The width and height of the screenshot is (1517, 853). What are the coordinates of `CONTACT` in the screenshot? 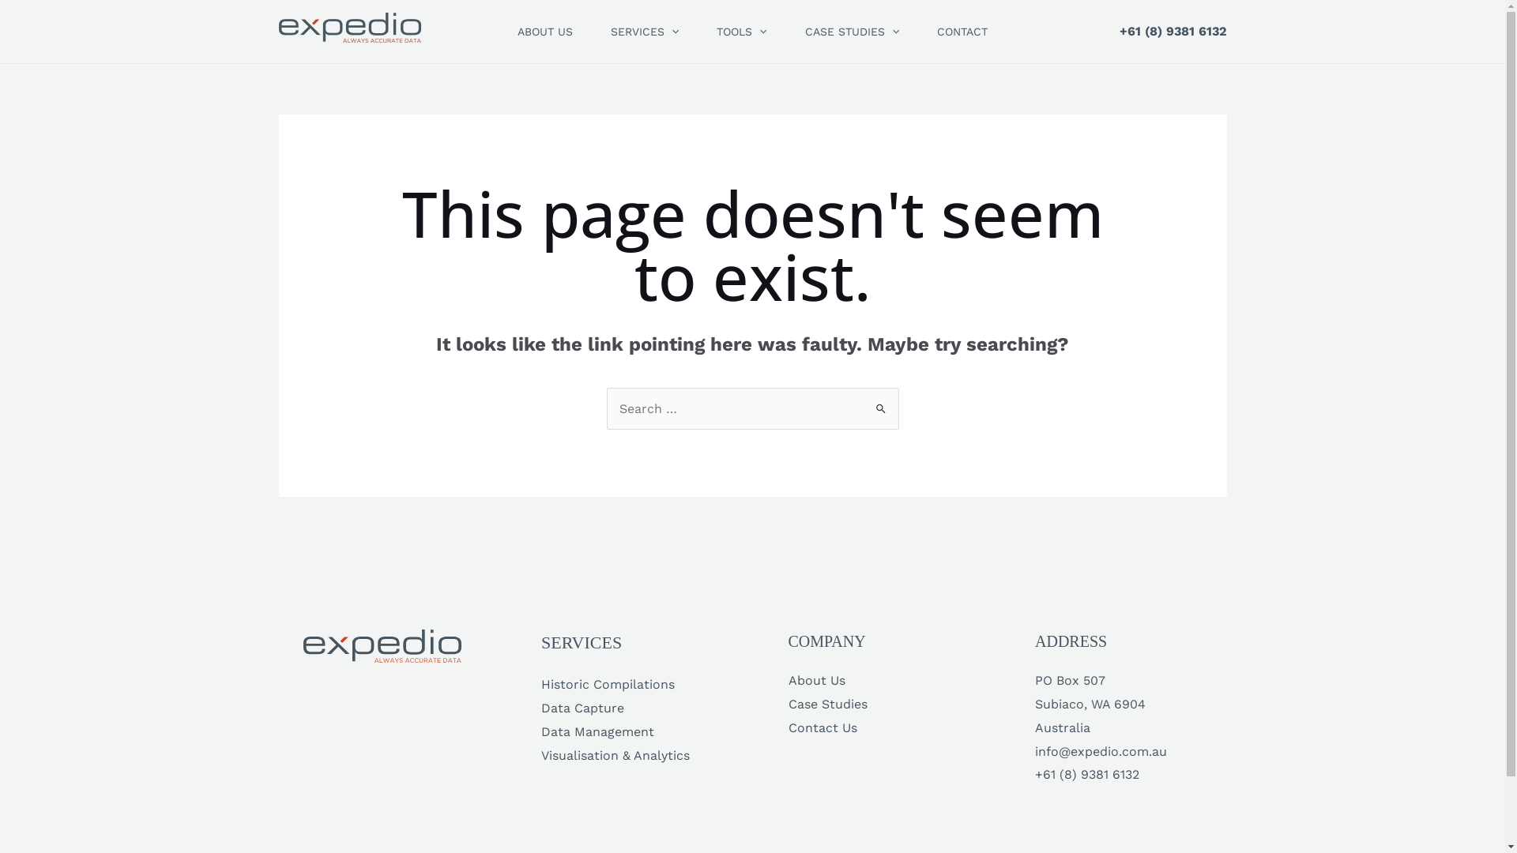 It's located at (962, 32).